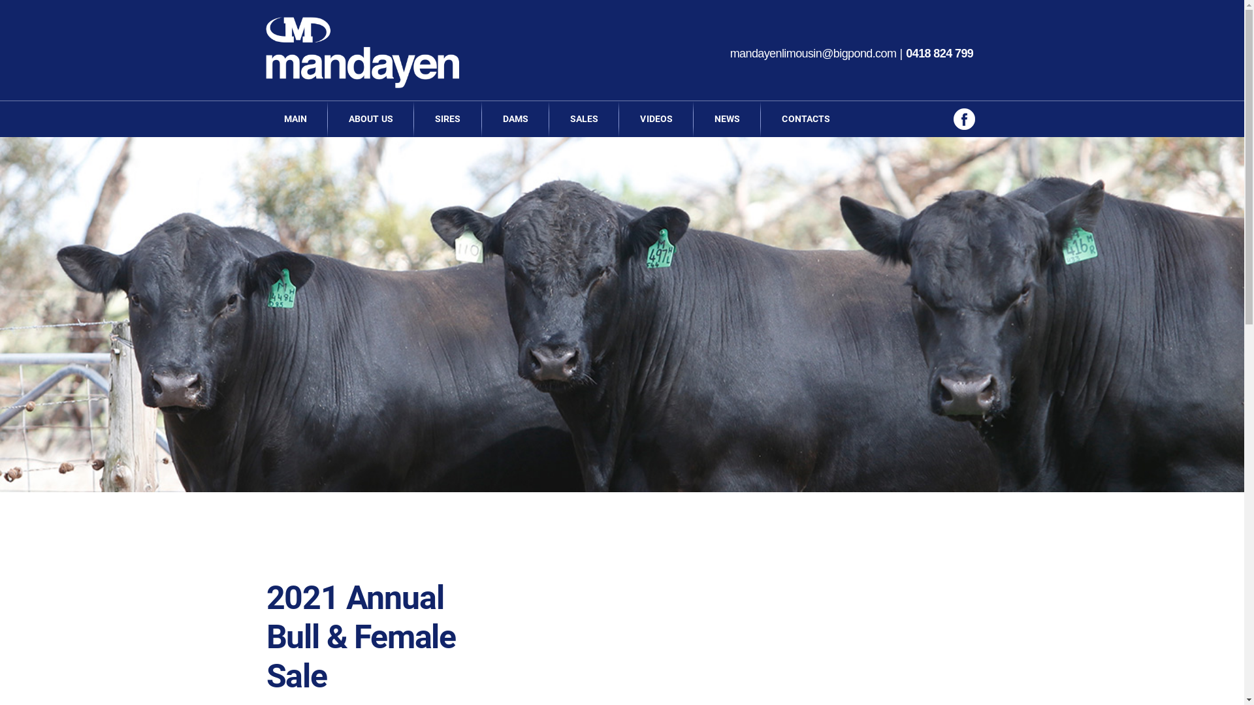  What do you see at coordinates (728, 119) in the screenshot?
I see `NEWS` at bounding box center [728, 119].